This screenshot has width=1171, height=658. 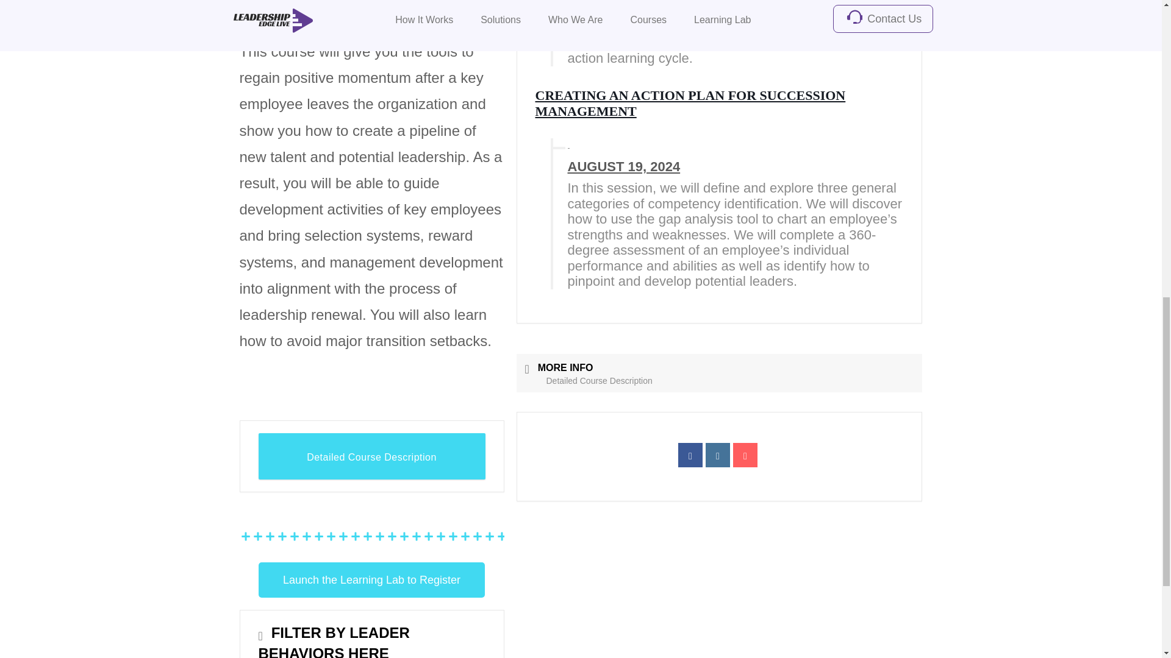 What do you see at coordinates (372, 456) in the screenshot?
I see `Detailed Course Description` at bounding box center [372, 456].